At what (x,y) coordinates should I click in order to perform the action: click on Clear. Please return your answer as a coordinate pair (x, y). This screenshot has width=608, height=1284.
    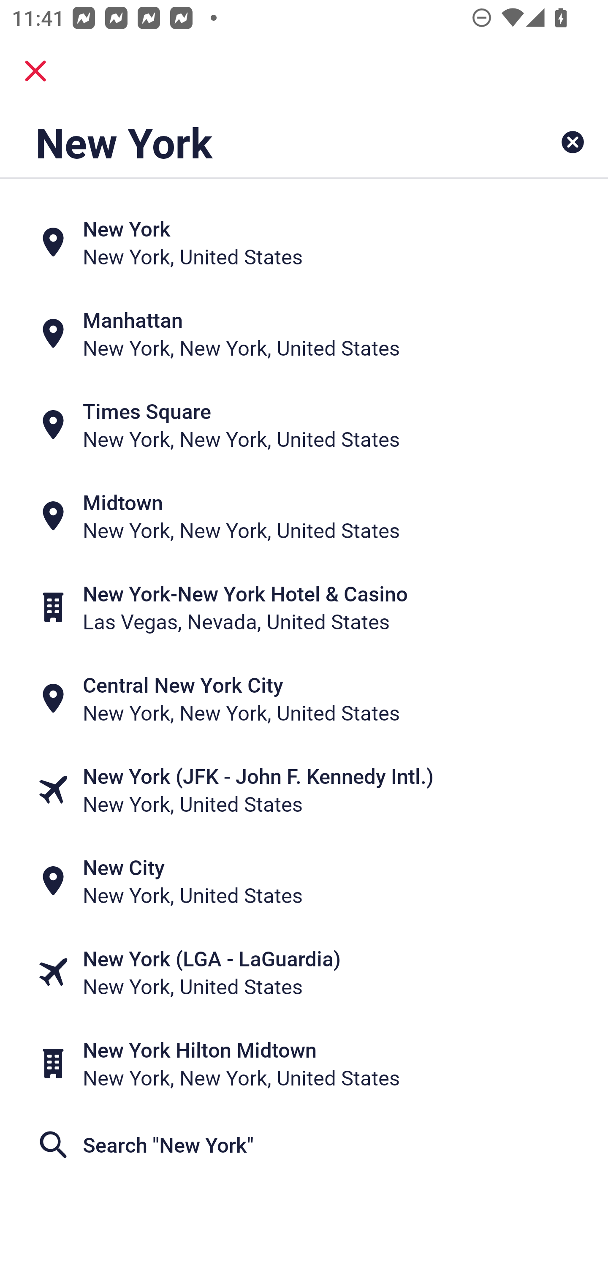
    Looking at the image, I should click on (573, 142).